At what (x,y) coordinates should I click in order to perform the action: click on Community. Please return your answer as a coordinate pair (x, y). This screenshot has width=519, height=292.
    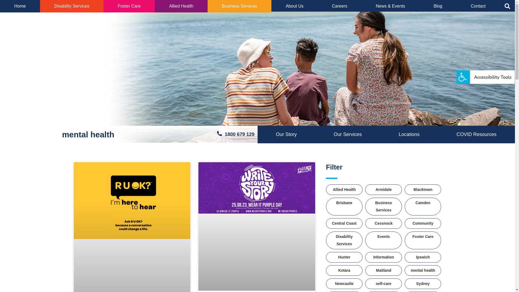
    Looking at the image, I should click on (423, 223).